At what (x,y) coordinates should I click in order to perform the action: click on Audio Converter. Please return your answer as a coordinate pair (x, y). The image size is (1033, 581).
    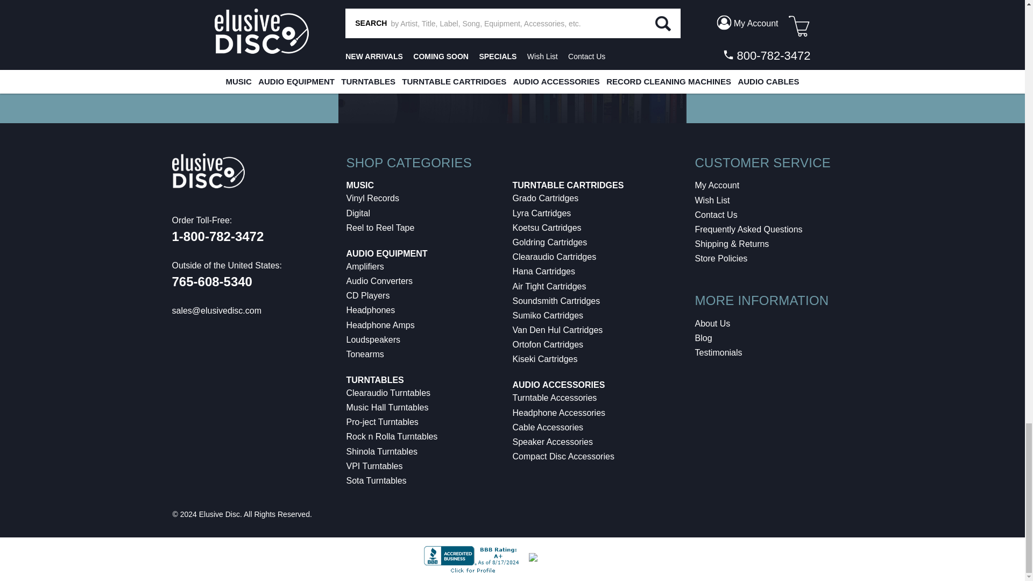
    Looking at the image, I should click on (380, 281).